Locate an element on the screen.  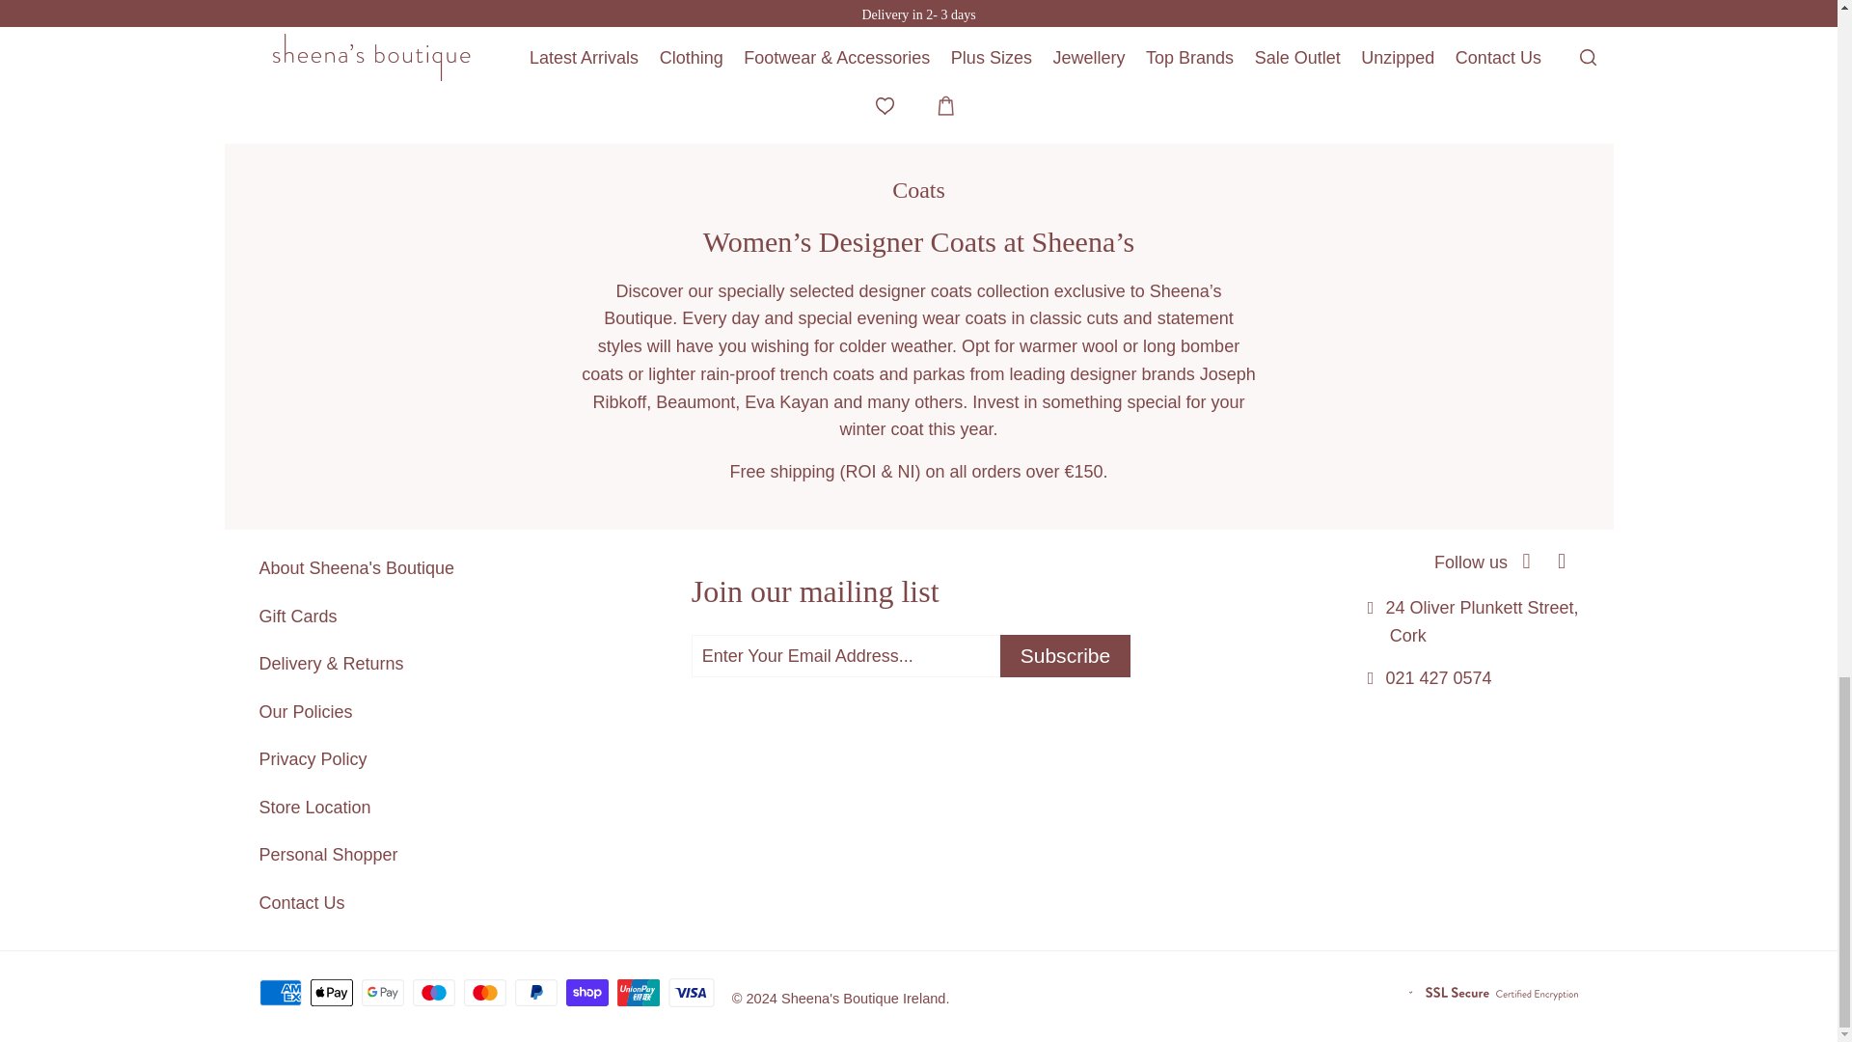
Maestro is located at coordinates (436, 993).